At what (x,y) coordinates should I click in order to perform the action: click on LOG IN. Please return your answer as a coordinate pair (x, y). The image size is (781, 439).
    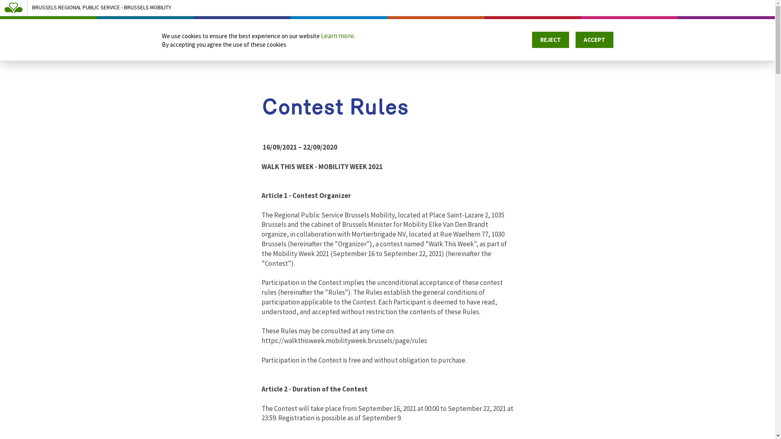
    Looking at the image, I should click on (728, 31).